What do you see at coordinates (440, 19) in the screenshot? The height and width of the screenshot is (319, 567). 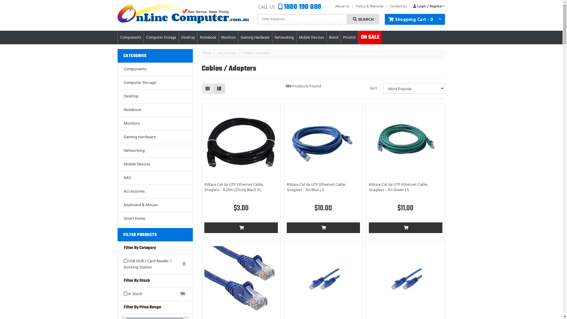 I see `Toggle Dropdown` at bounding box center [440, 19].